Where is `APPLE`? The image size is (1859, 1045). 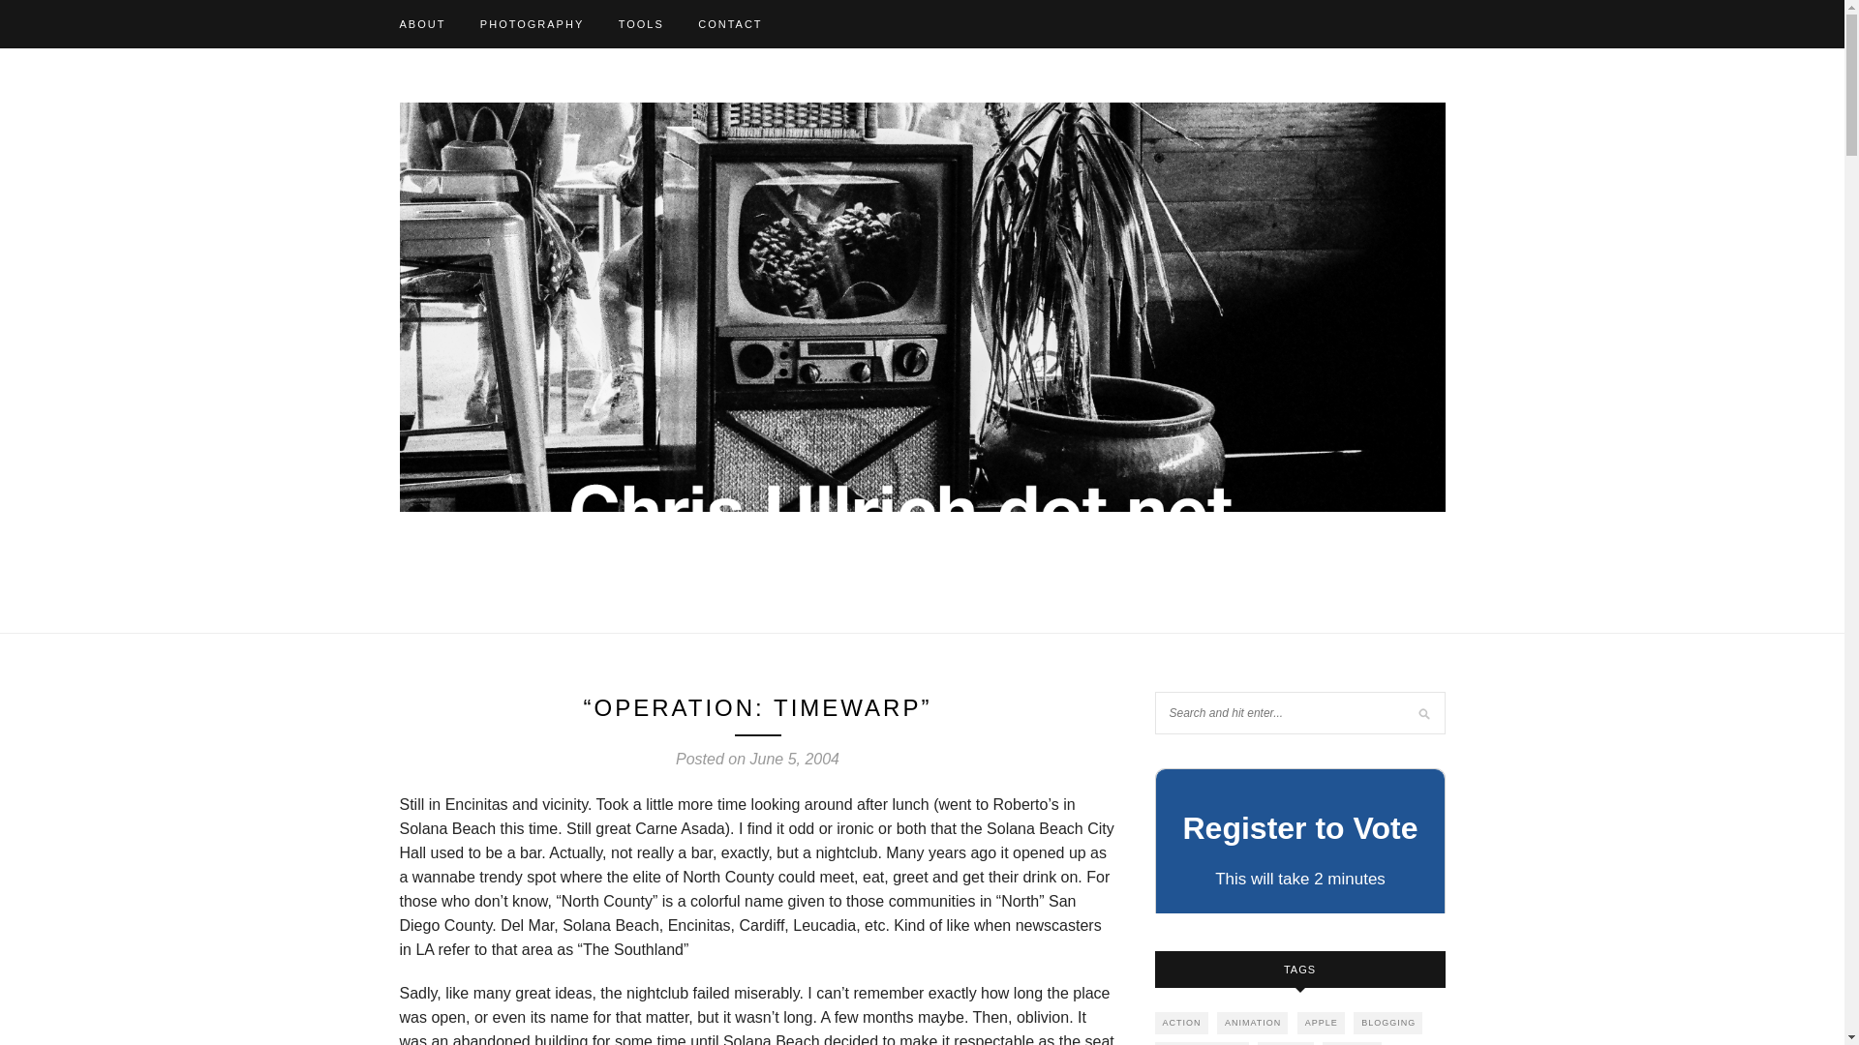
APPLE is located at coordinates (1321, 1024).